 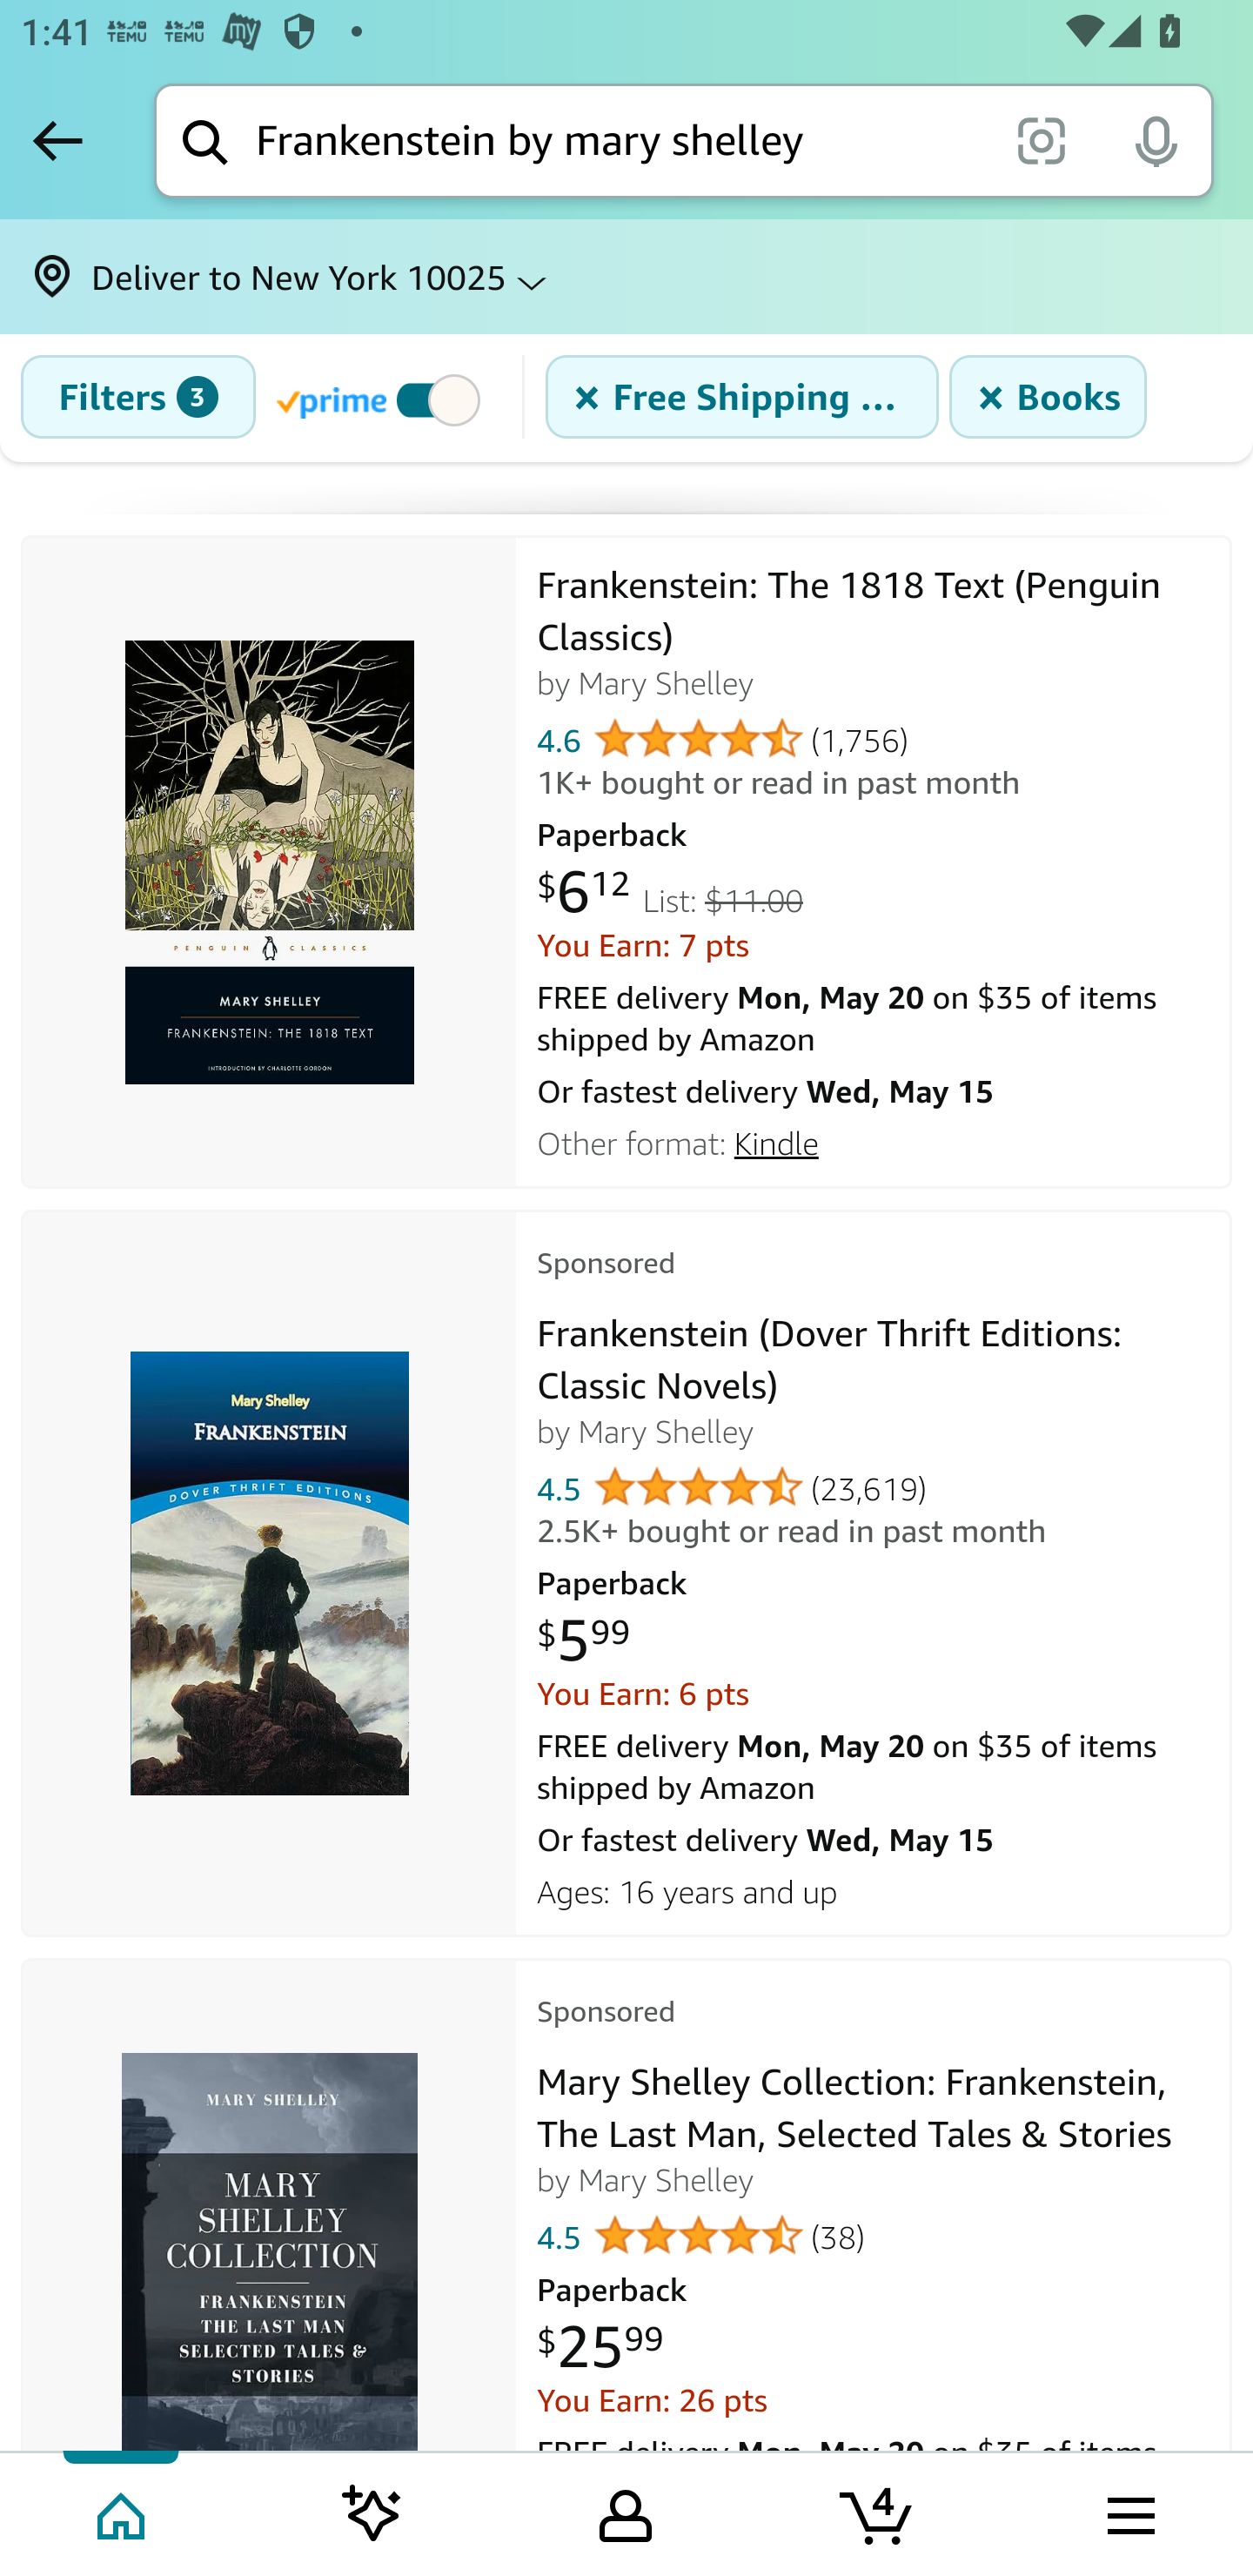 What do you see at coordinates (57, 140) in the screenshot?
I see `Back` at bounding box center [57, 140].